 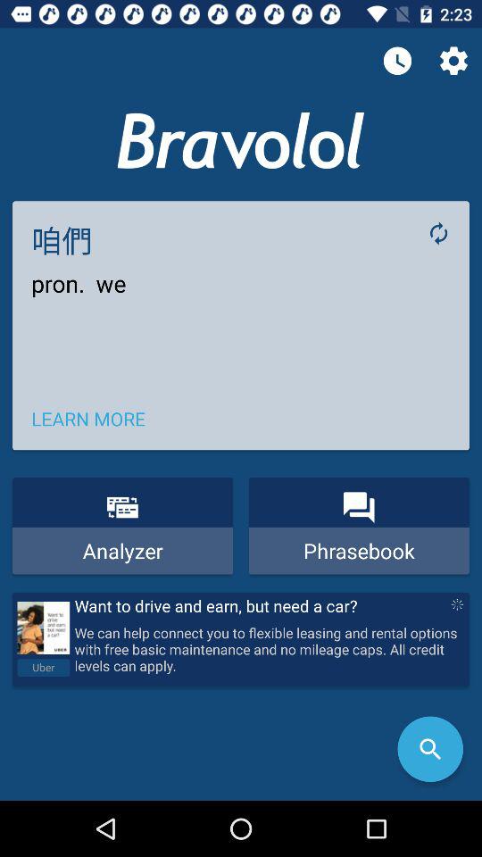 I want to click on search, so click(x=430, y=749).